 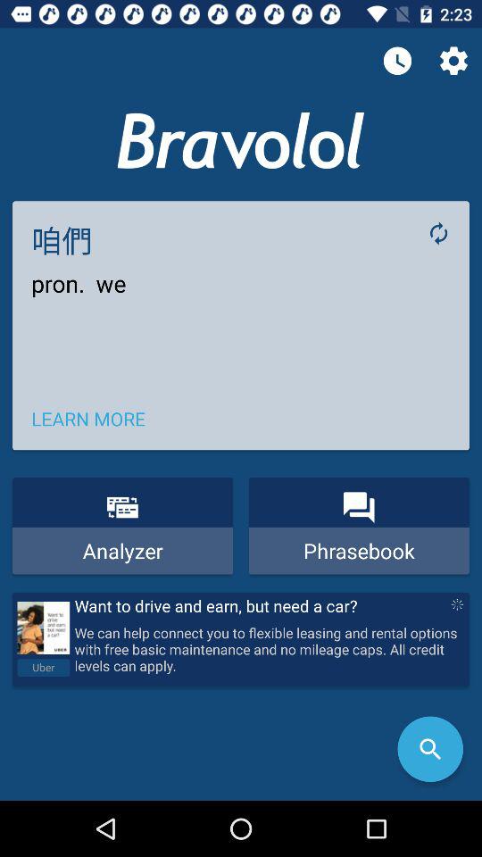 I want to click on search, so click(x=430, y=749).